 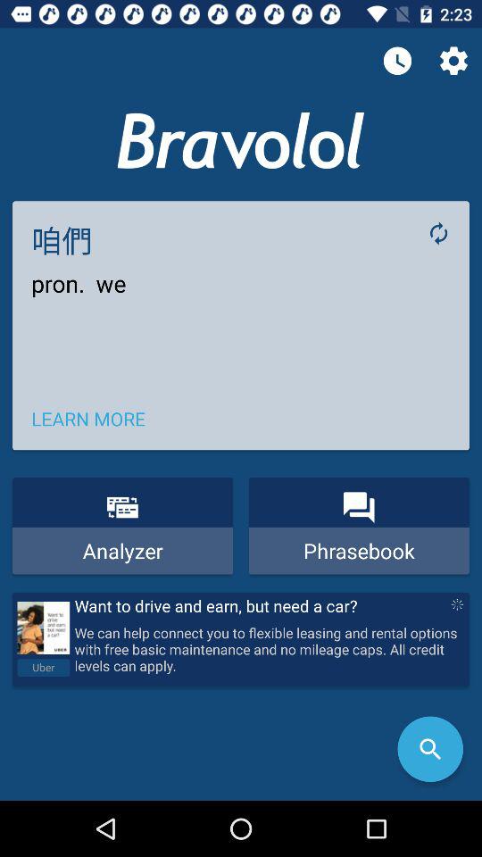 I want to click on search, so click(x=430, y=749).